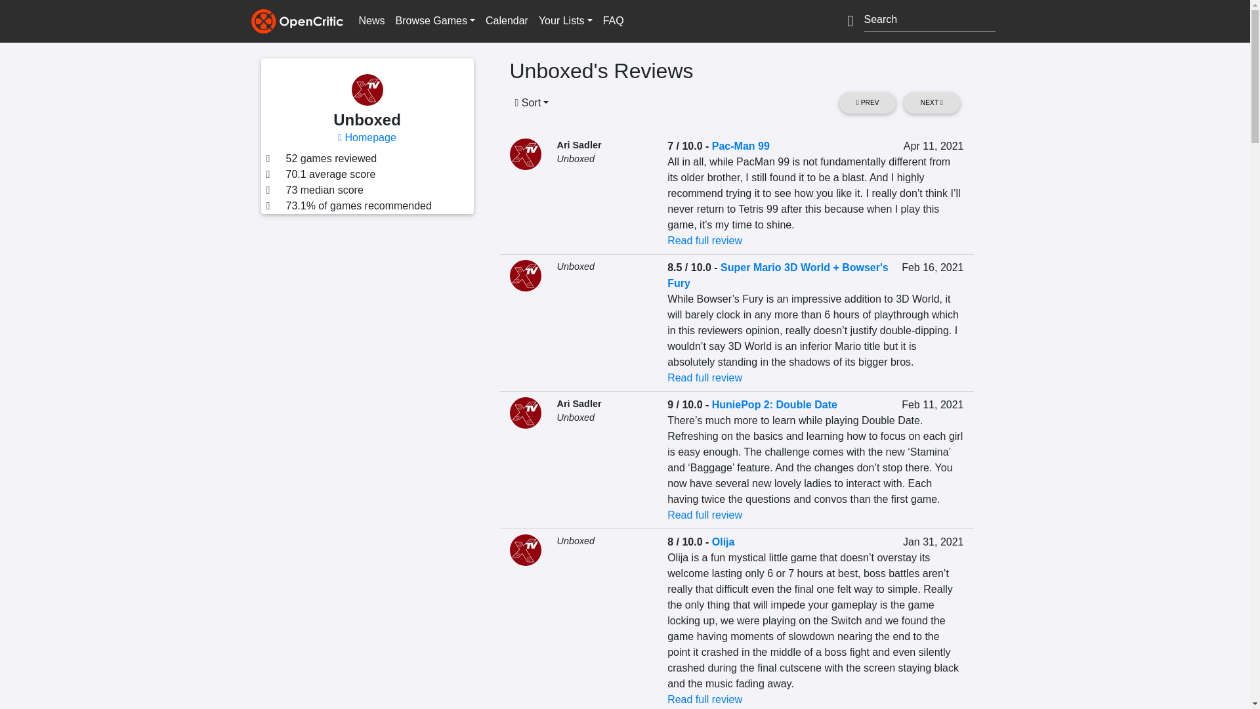 The image size is (1260, 709). I want to click on NEXT, so click(931, 102).